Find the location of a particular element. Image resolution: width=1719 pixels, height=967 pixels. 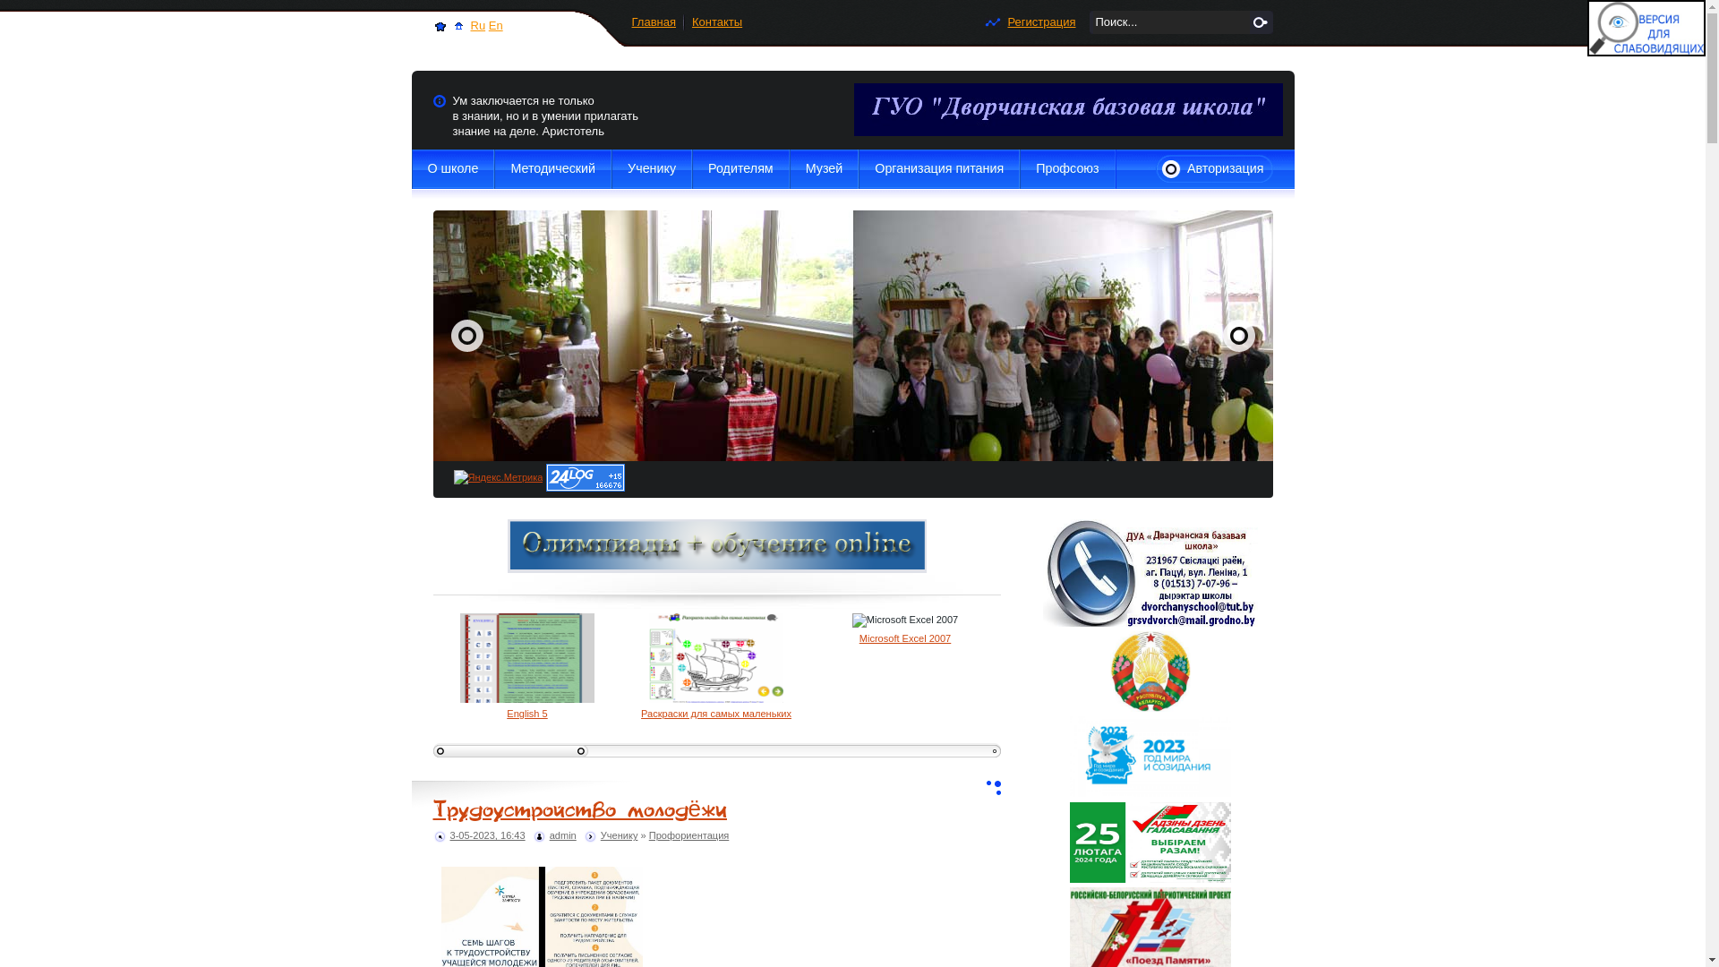

Besucherzahler  is located at coordinates (563, 468).